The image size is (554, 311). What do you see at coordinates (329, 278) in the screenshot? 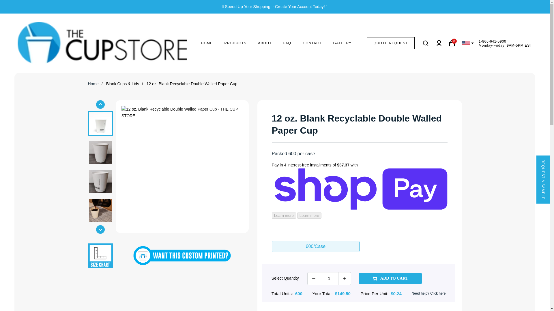
I see `1` at bounding box center [329, 278].